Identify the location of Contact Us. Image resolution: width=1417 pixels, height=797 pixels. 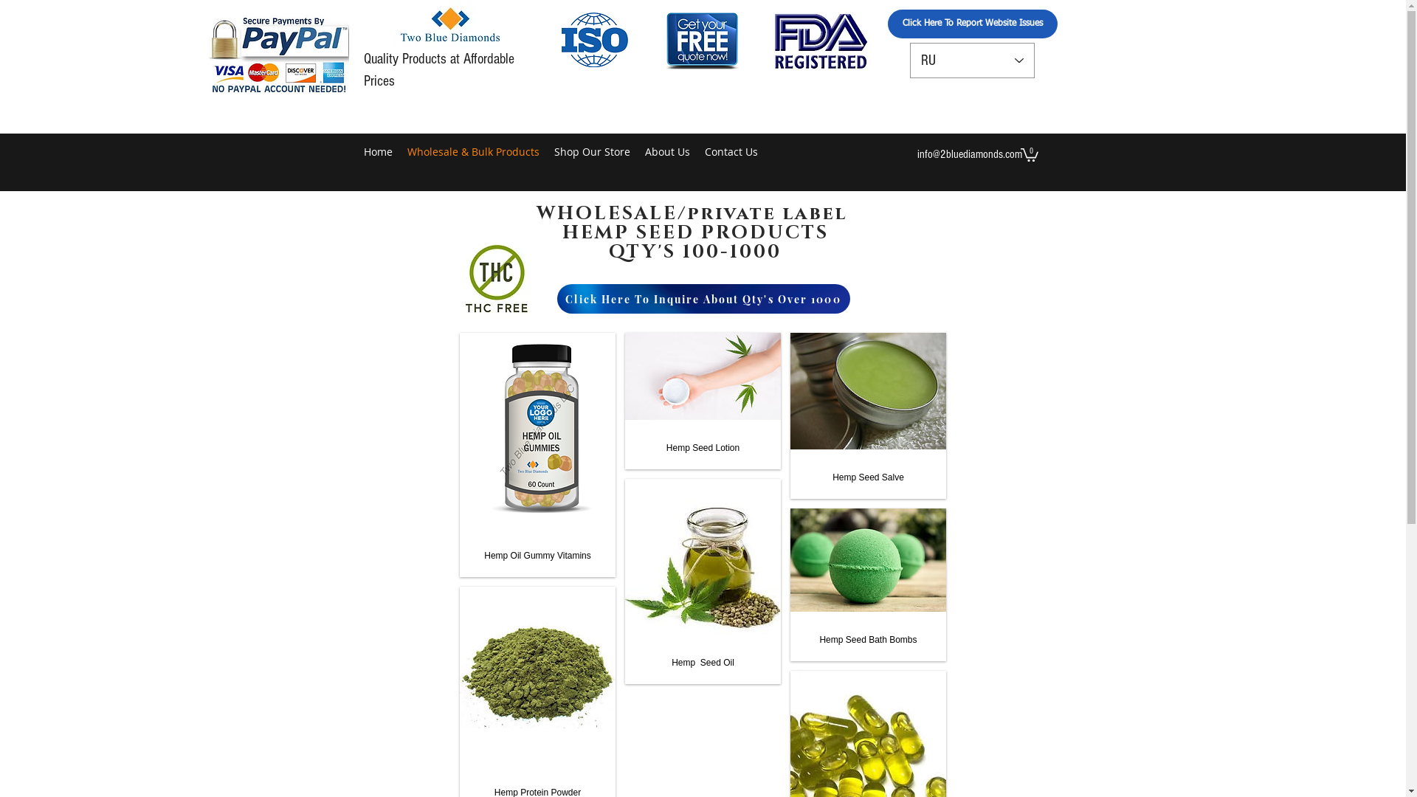
(731, 152).